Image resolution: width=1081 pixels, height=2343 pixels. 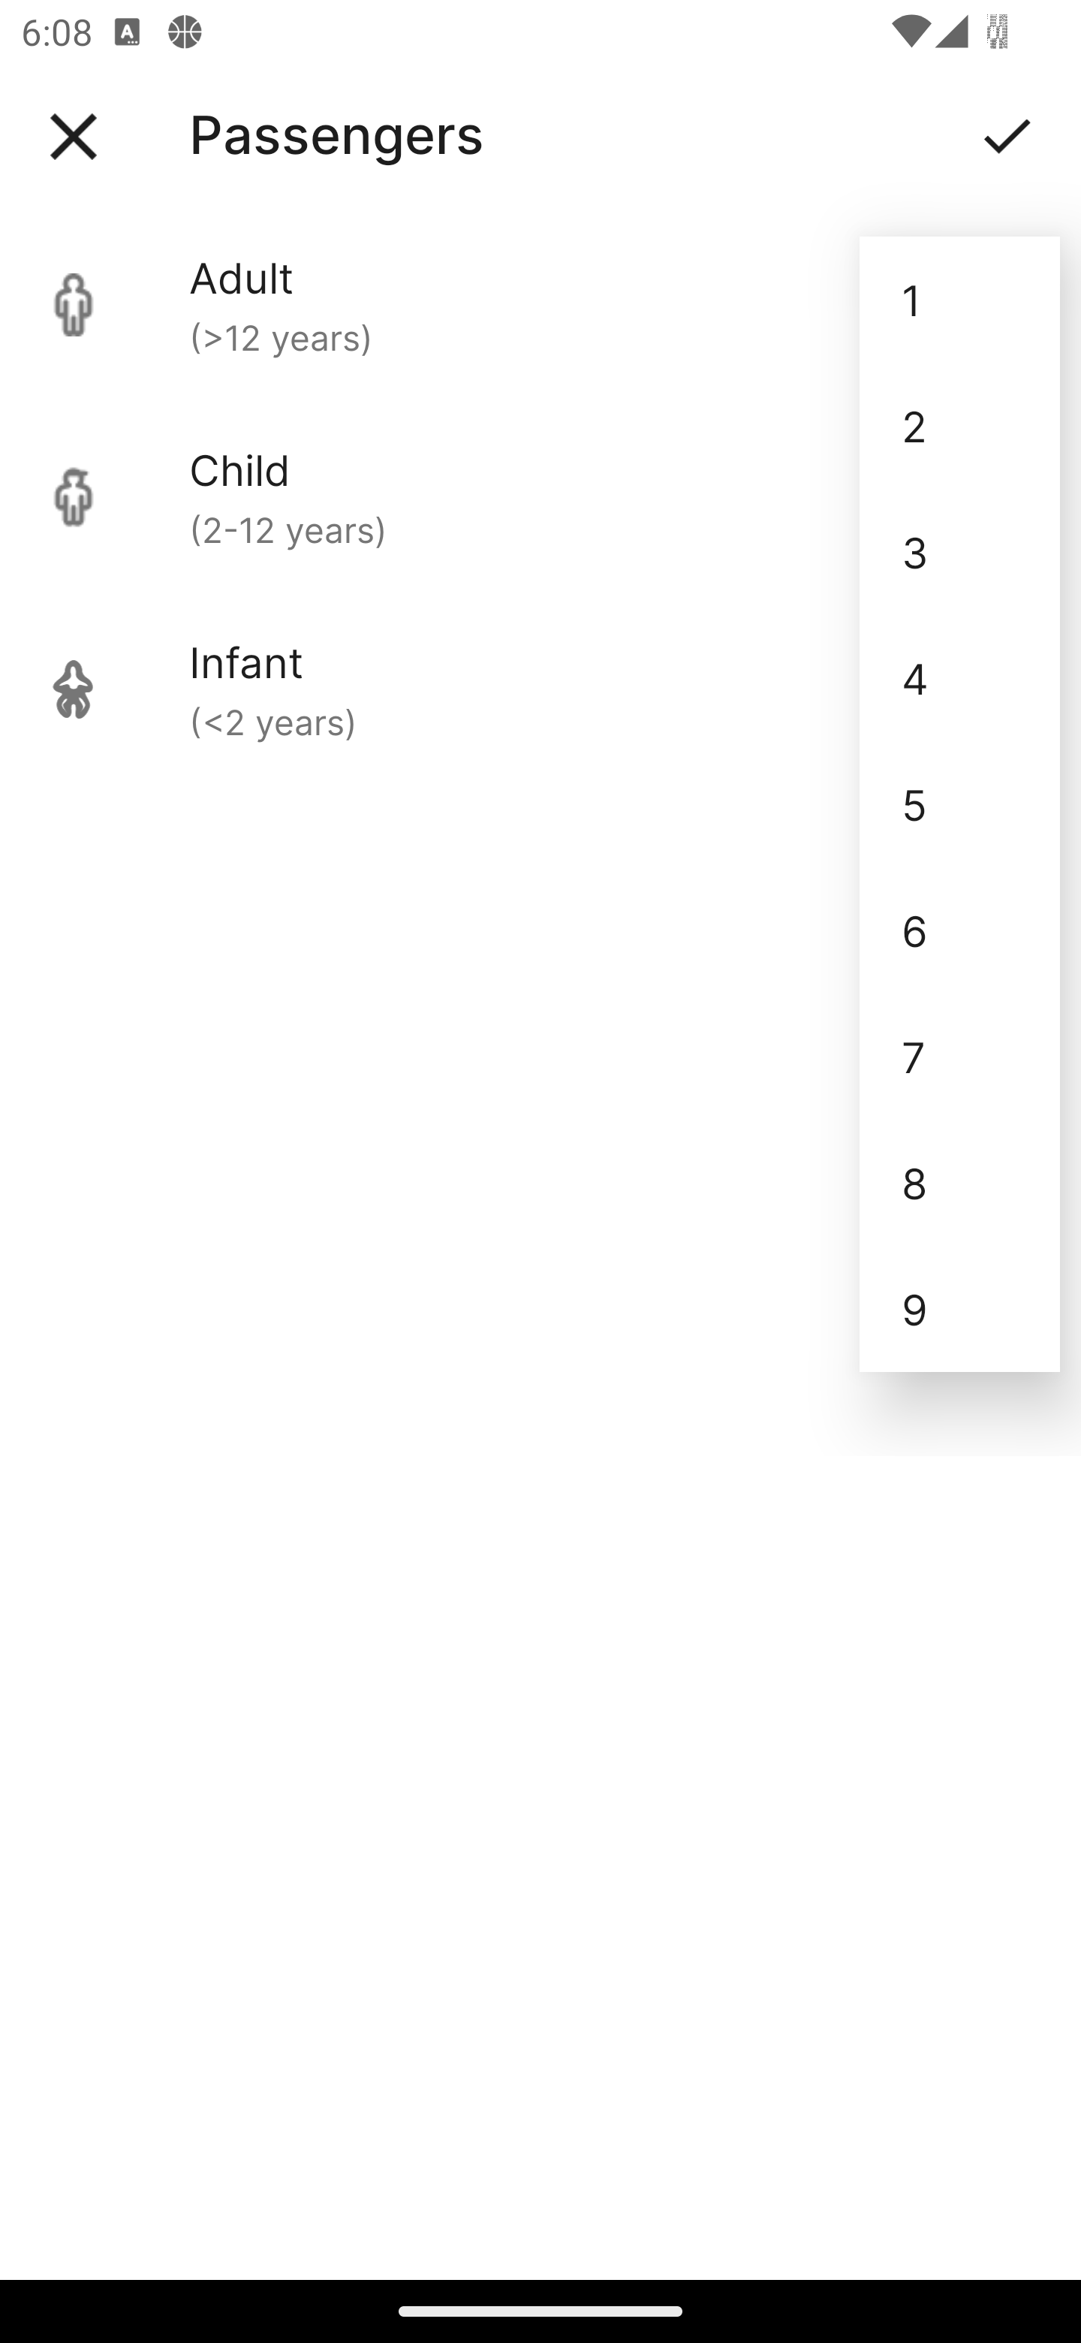 What do you see at coordinates (959, 930) in the screenshot?
I see `6` at bounding box center [959, 930].